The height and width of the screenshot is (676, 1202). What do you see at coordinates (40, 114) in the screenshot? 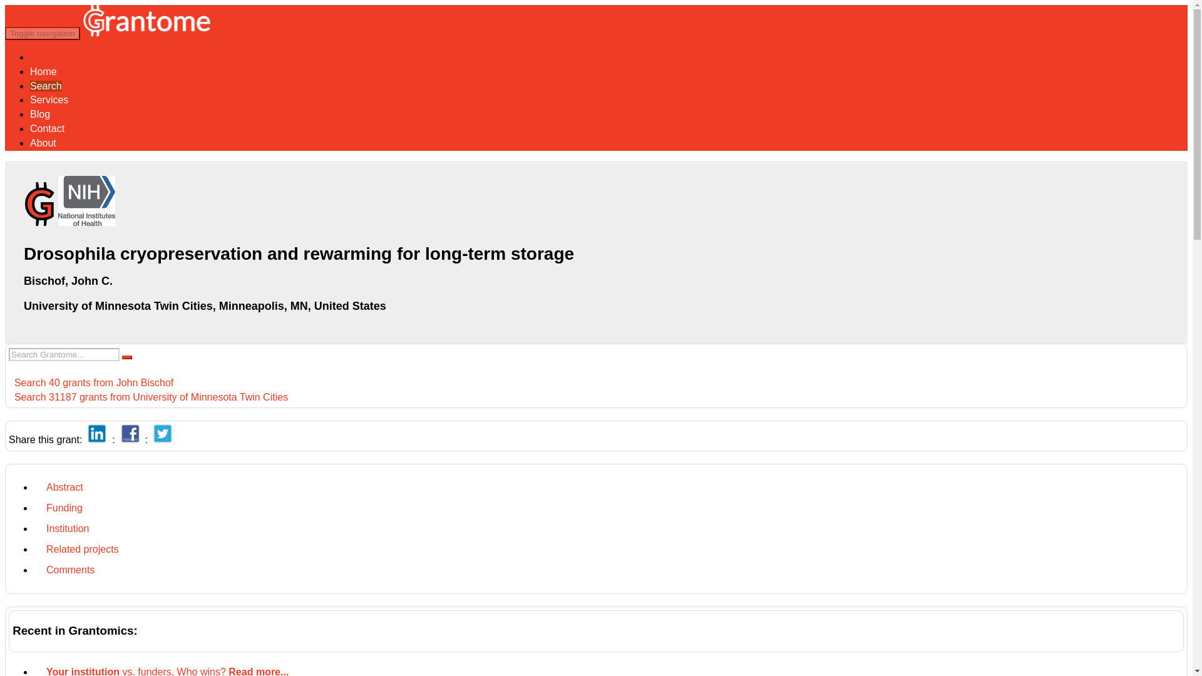
I see `Blog` at bounding box center [40, 114].